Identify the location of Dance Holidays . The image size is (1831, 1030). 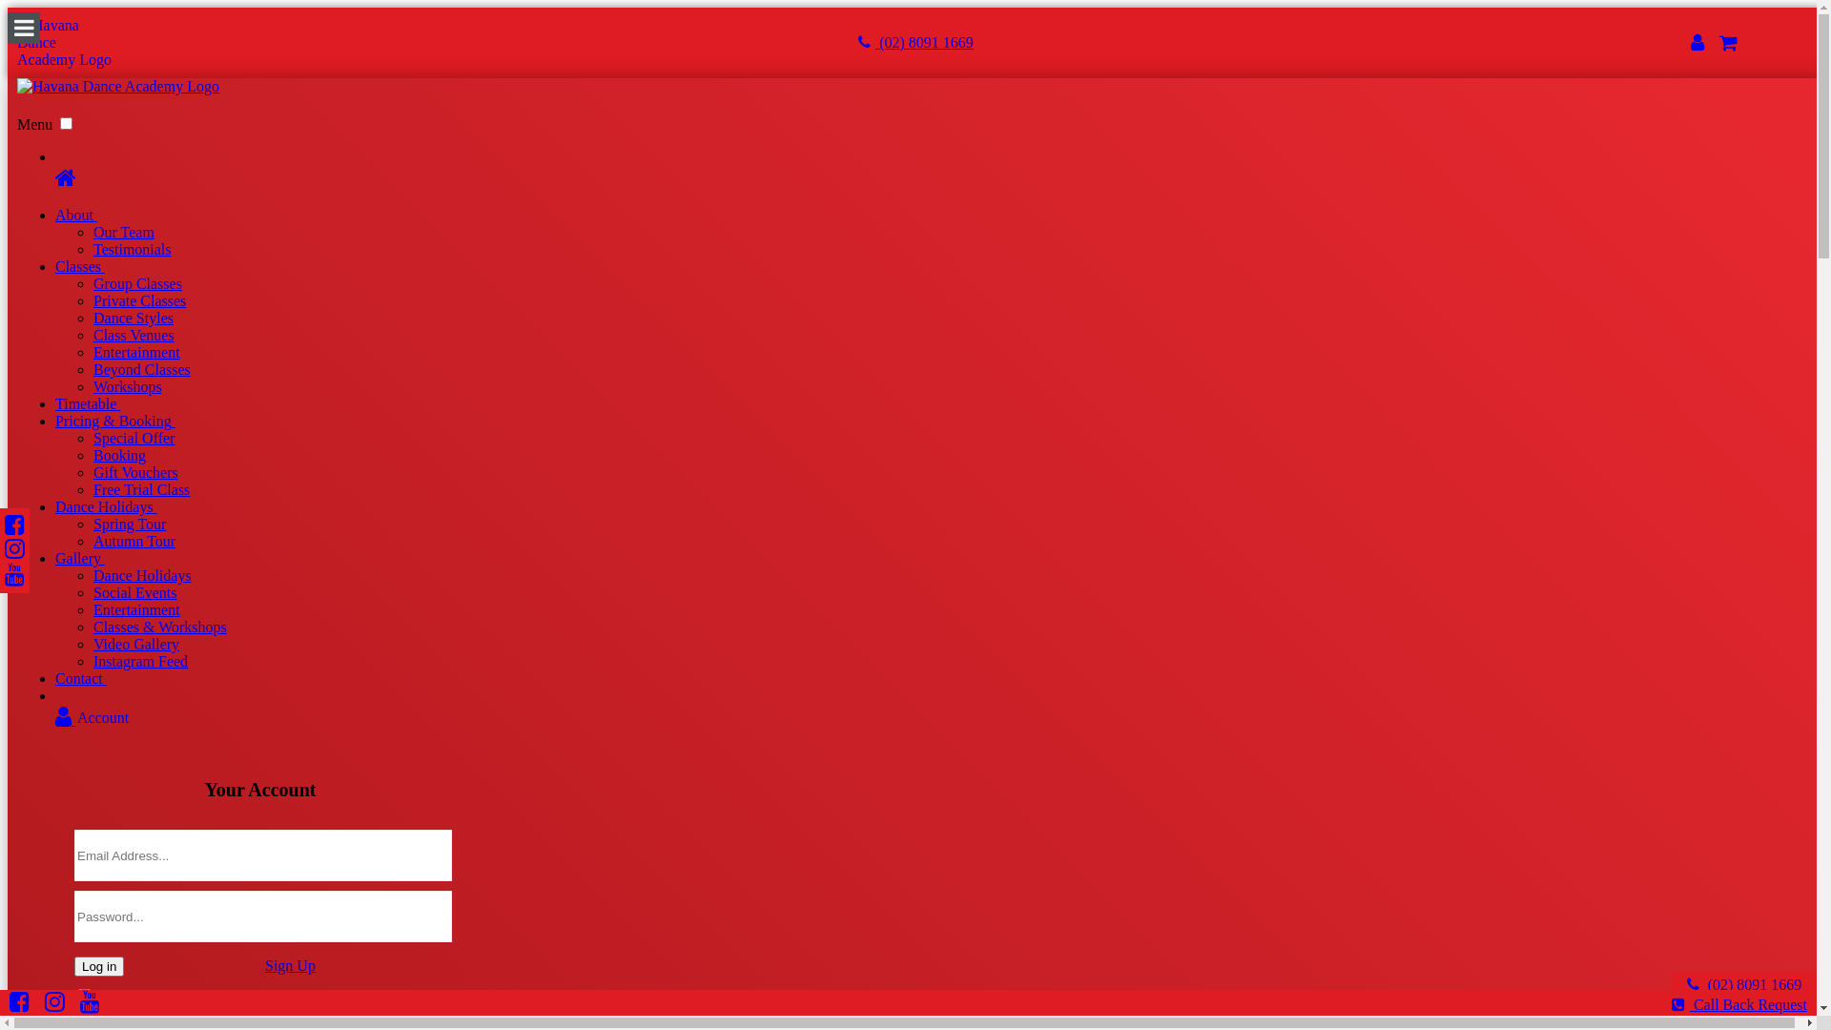
(107, 507).